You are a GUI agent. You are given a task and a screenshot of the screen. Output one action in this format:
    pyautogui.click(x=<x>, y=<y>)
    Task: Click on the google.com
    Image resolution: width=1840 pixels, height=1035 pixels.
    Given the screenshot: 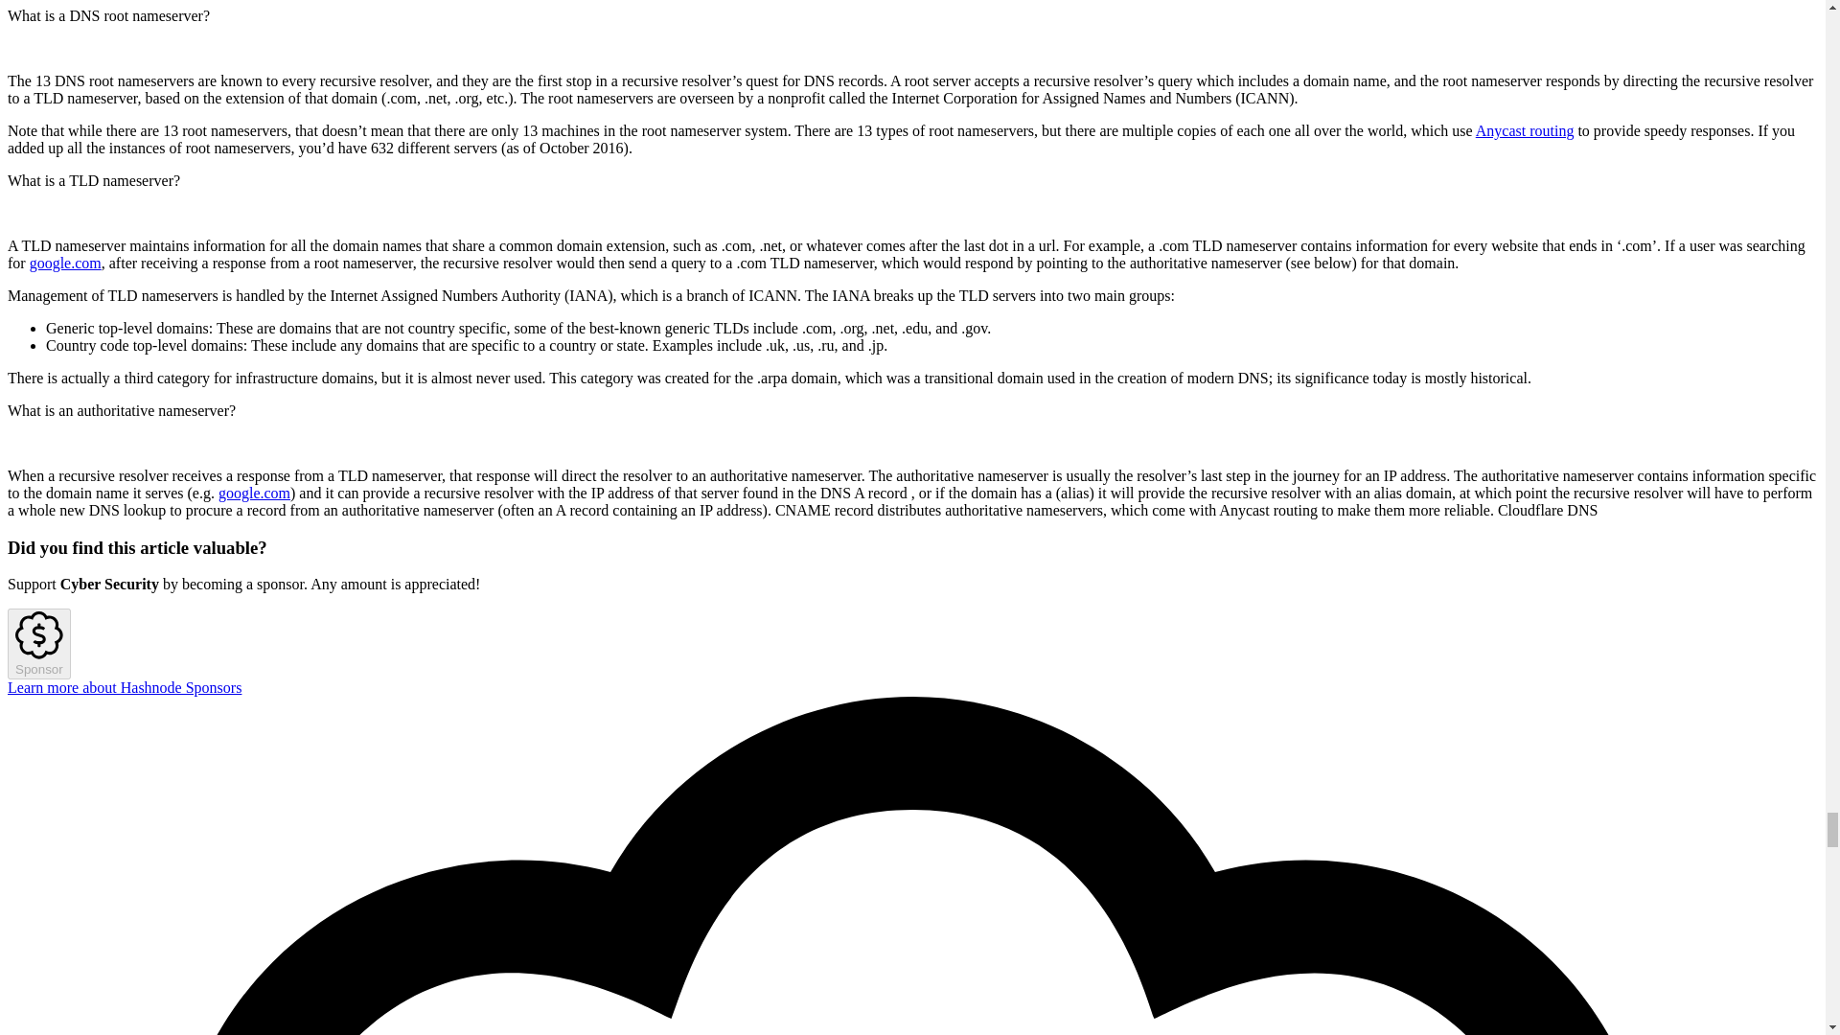 What is the action you would take?
    pyautogui.click(x=65, y=263)
    